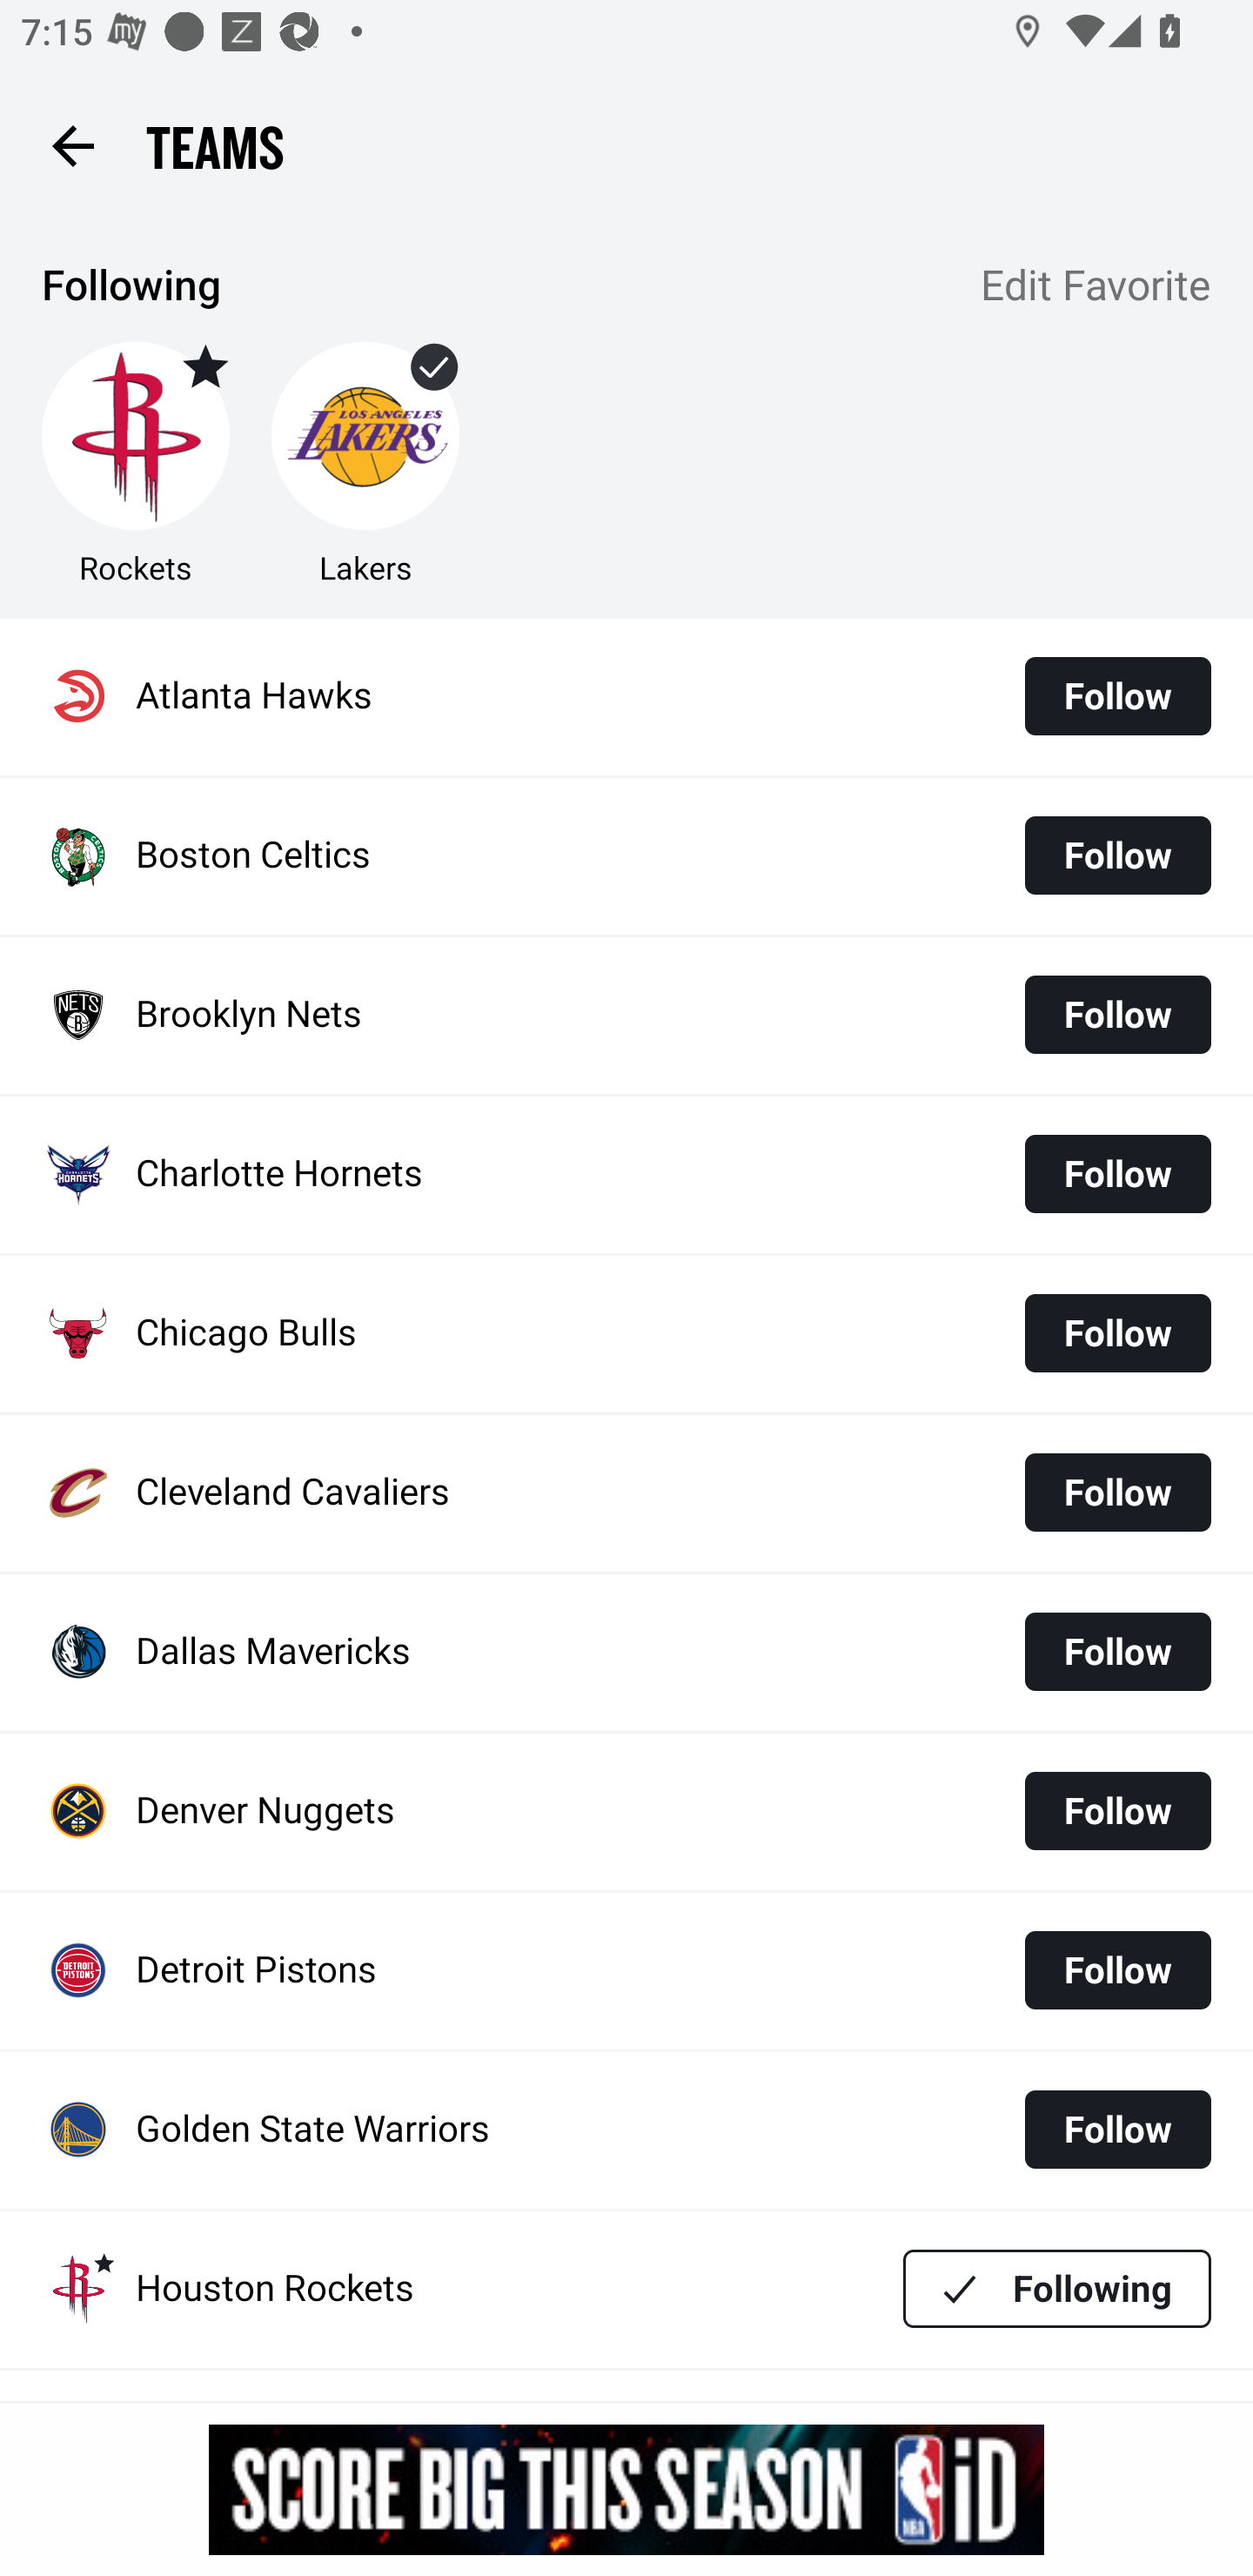  What do you see at coordinates (626, 2489) in the screenshot?
I see `g5nqqygr7owph` at bounding box center [626, 2489].